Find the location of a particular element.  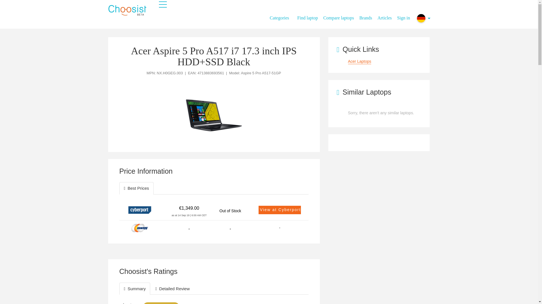

Brands is located at coordinates (368, 15).